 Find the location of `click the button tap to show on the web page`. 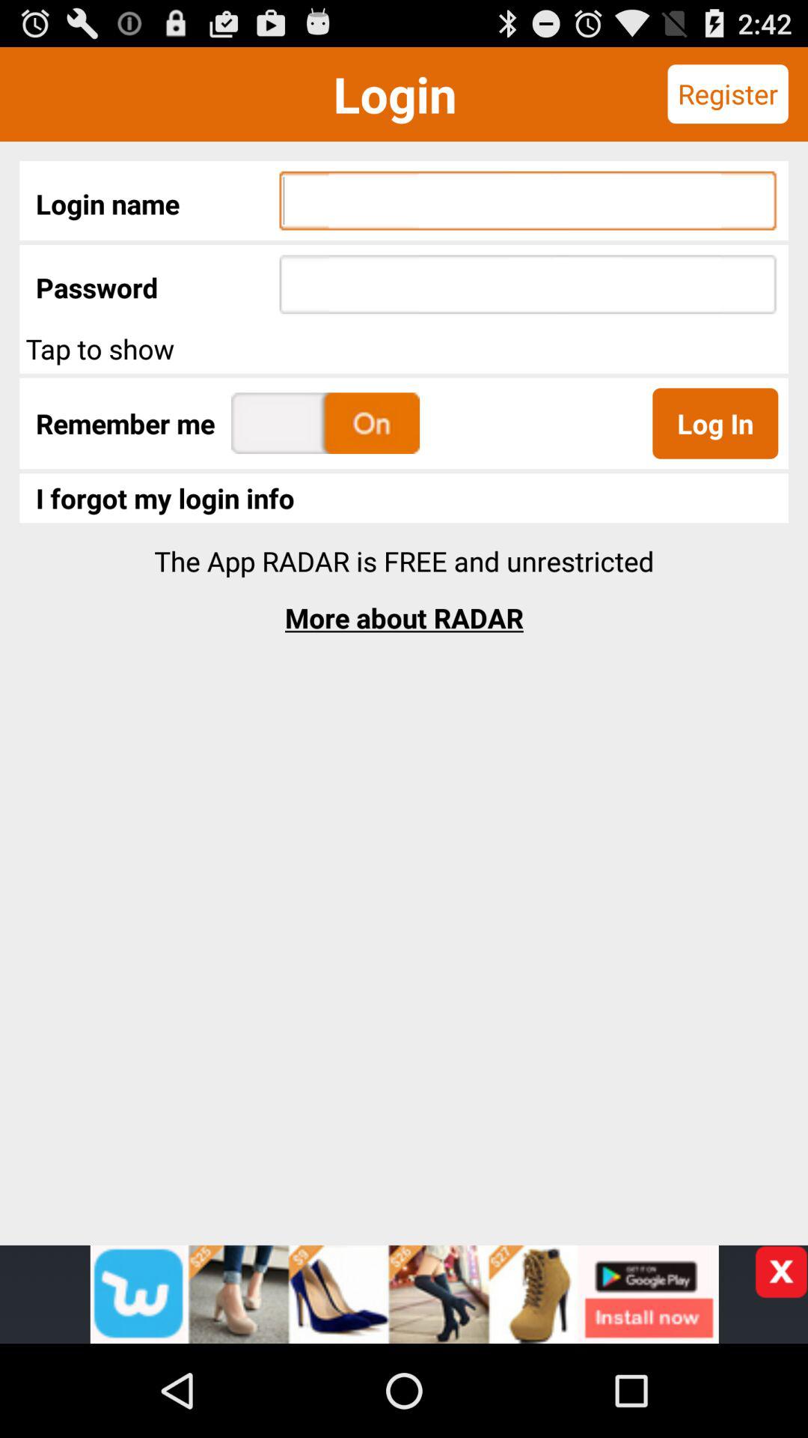

click the button tap to show on the web page is located at coordinates (404, 349).